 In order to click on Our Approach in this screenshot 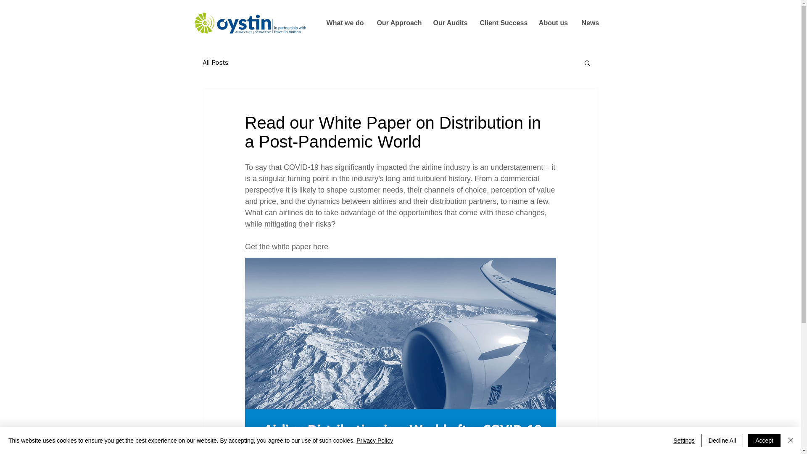, I will do `click(398, 23)`.